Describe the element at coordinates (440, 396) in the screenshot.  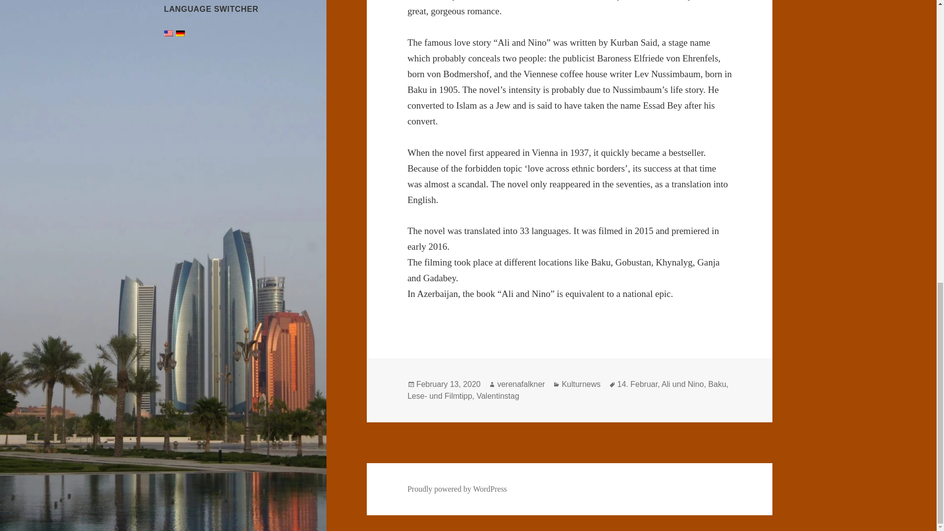
I see `Lese- und Filmtipp` at that location.